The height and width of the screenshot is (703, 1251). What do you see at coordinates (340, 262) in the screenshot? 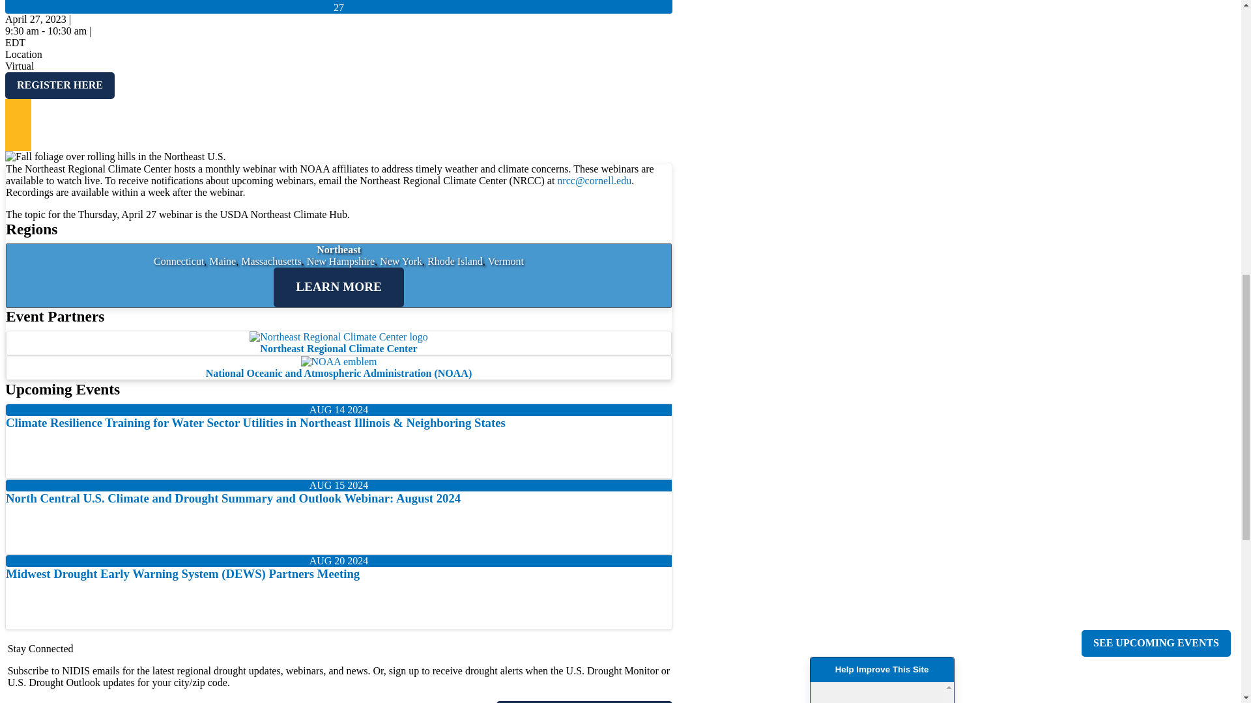
I see `New Hampshire` at bounding box center [340, 262].